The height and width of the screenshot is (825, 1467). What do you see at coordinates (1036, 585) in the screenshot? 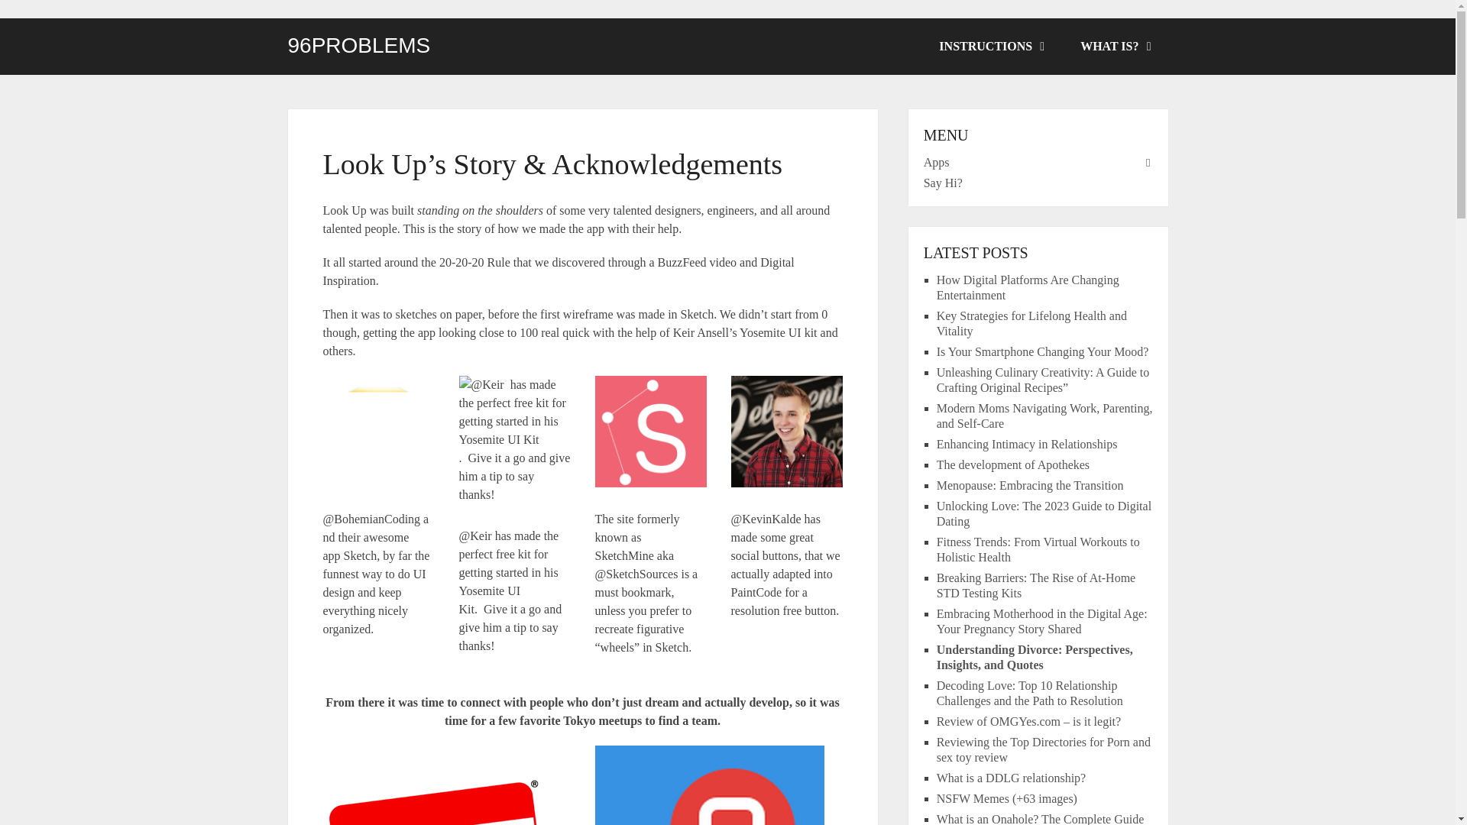
I see `Breaking Barriers: The Rise of At-Home STD Testing Kits` at bounding box center [1036, 585].